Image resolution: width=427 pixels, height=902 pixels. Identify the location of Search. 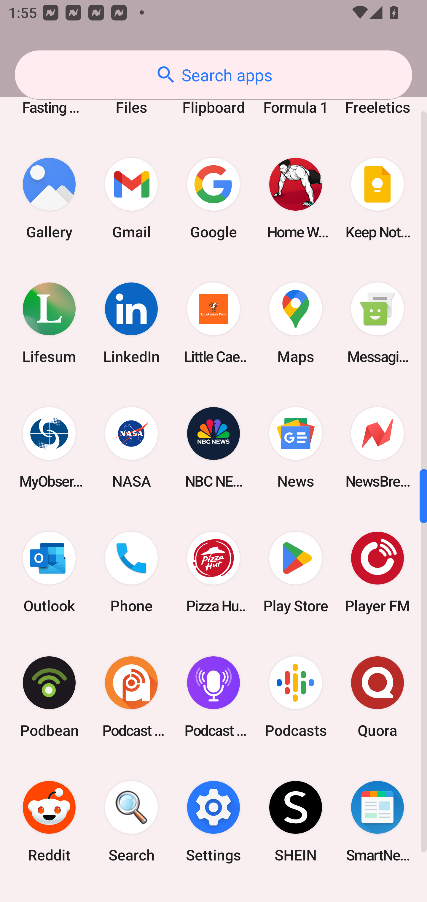
(131, 822).